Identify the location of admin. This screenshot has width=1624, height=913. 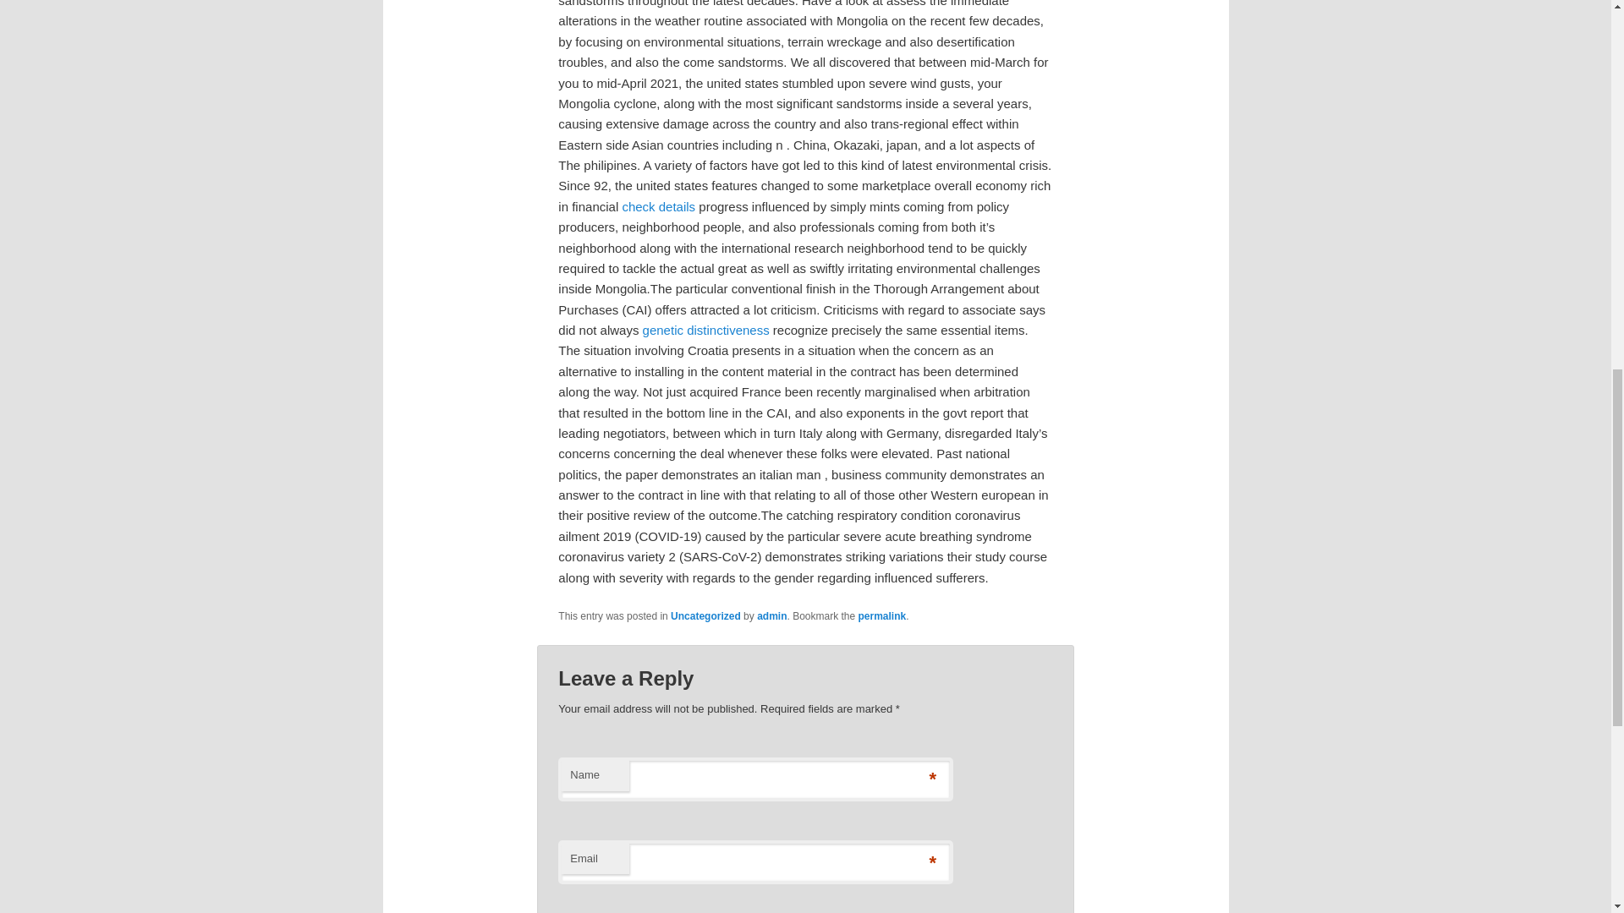
(771, 615).